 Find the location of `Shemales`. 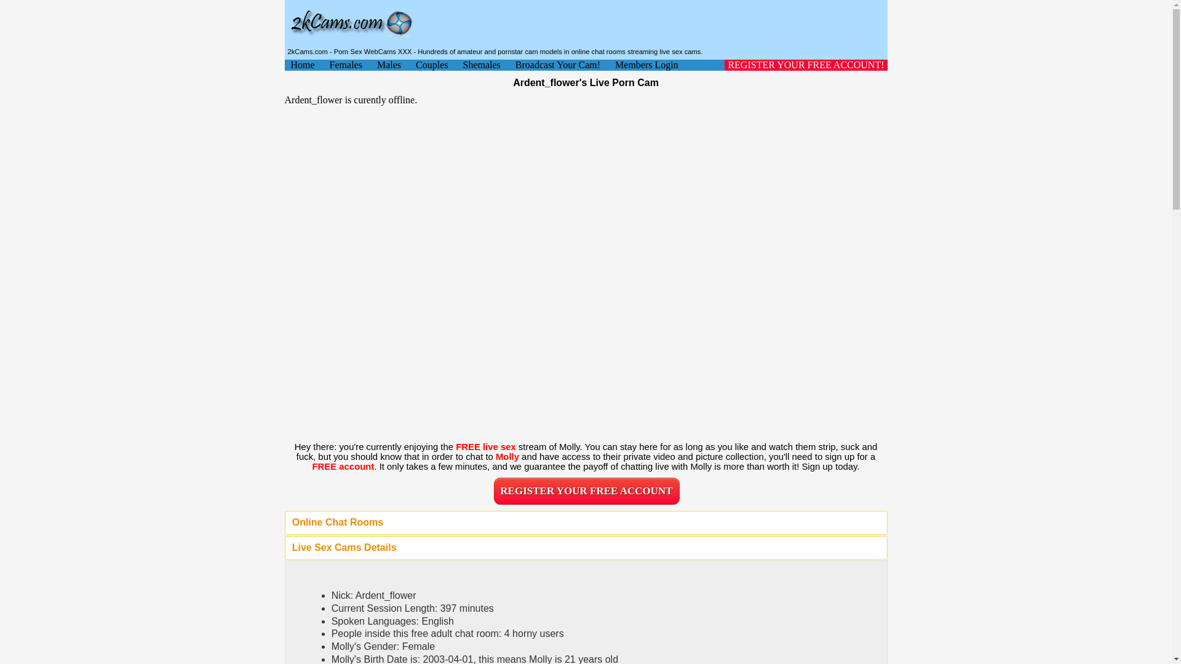

Shemales is located at coordinates (481, 65).